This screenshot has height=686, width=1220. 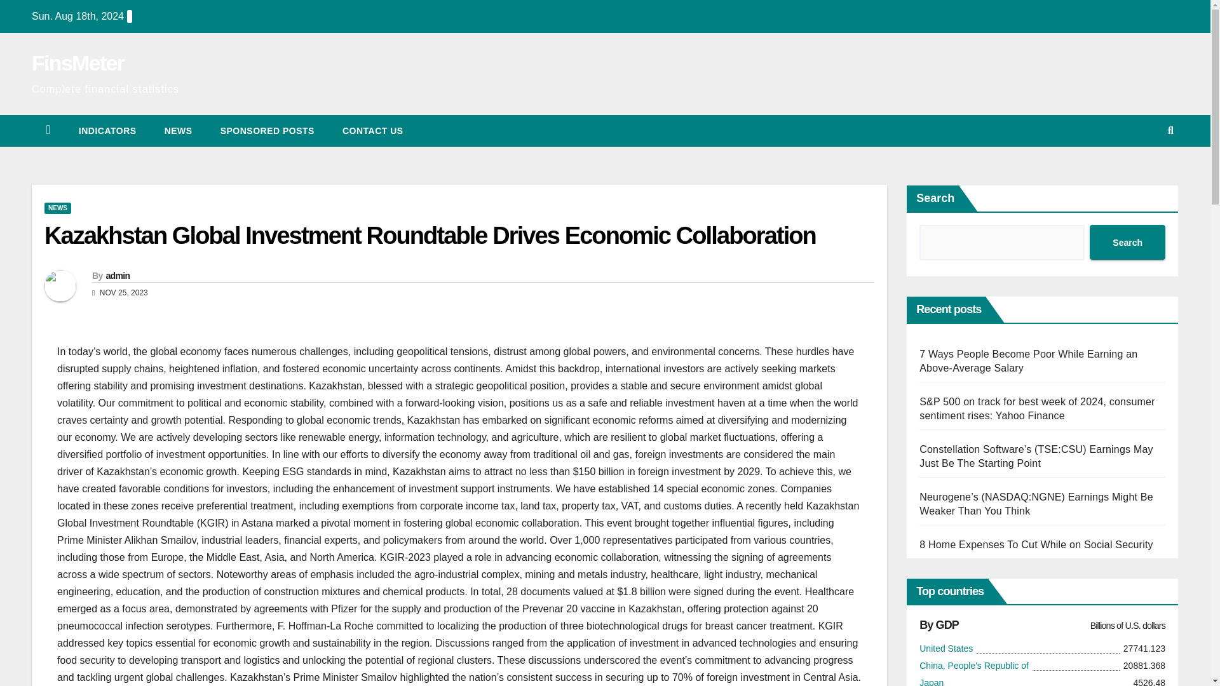 What do you see at coordinates (267, 131) in the screenshot?
I see `Sponsored posts` at bounding box center [267, 131].